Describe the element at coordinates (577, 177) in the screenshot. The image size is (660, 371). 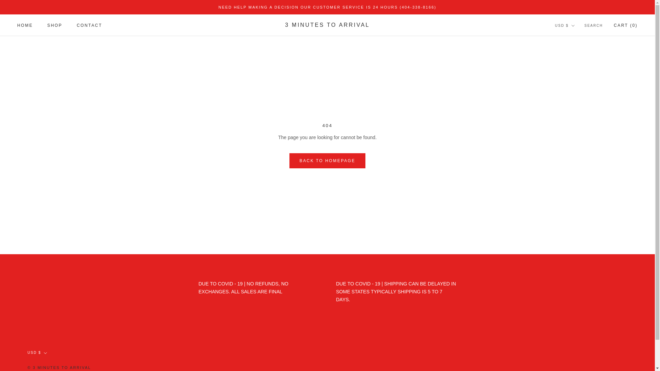
I see `BSD` at that location.